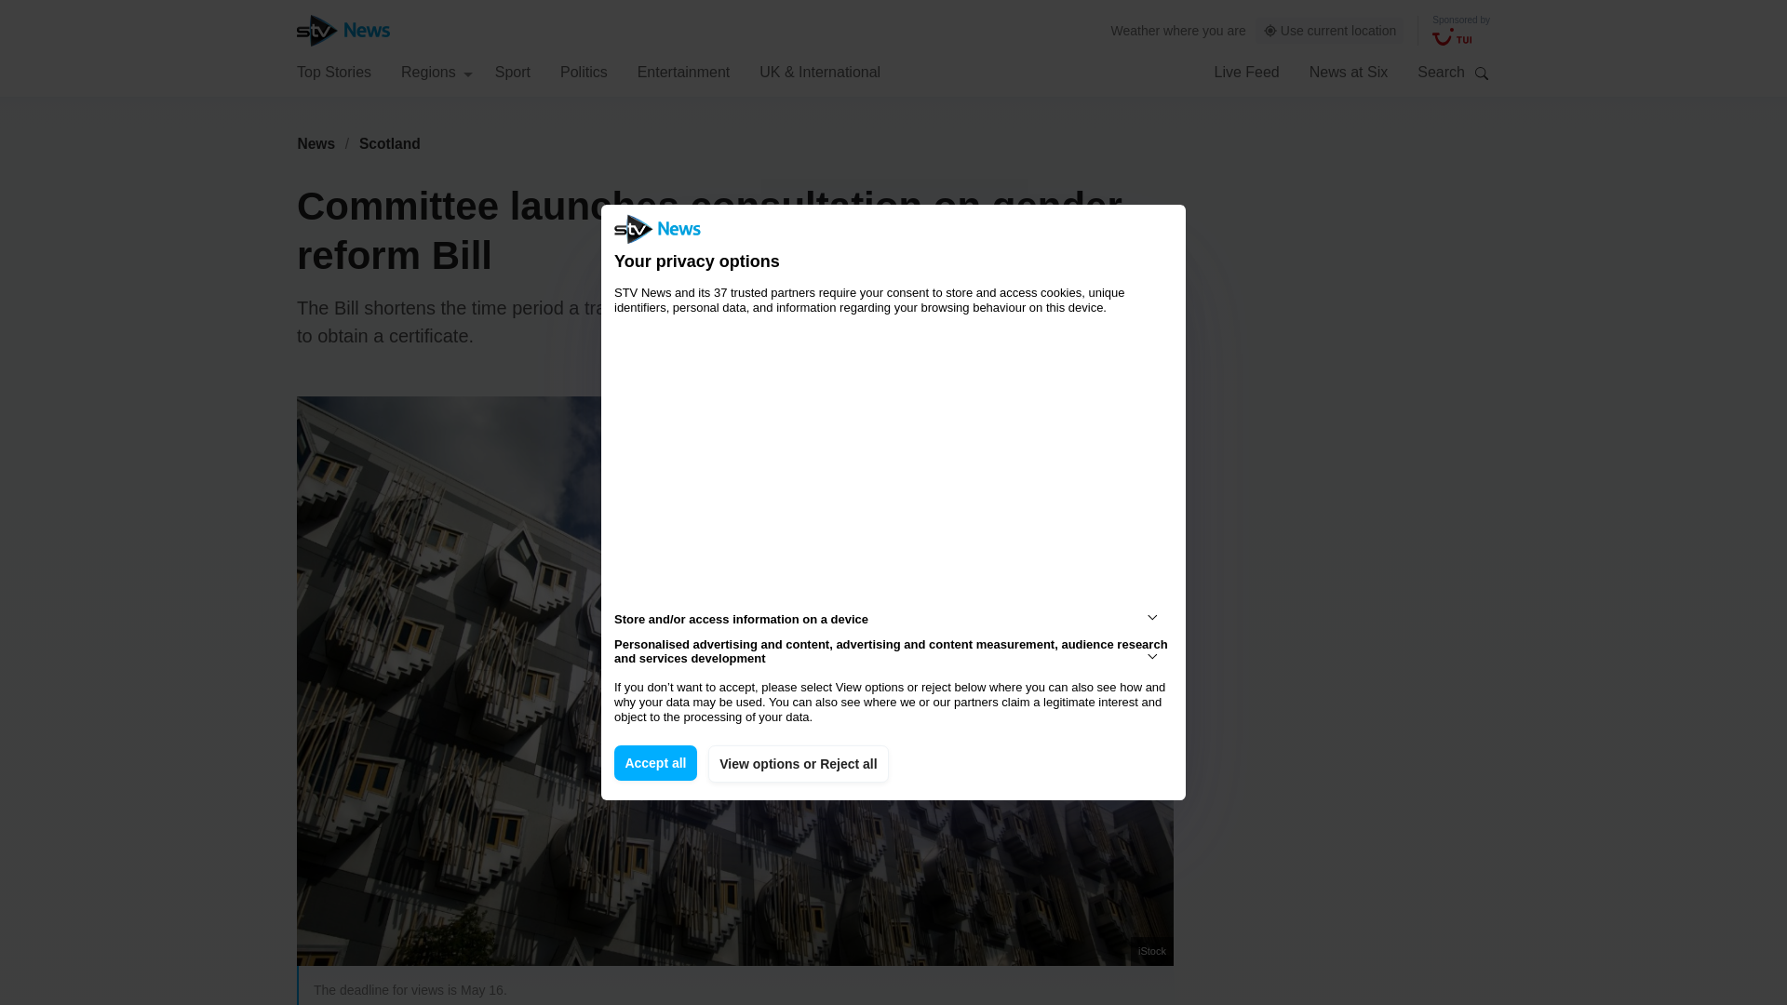  Describe the element at coordinates (1349, 71) in the screenshot. I see `News at Six` at that location.